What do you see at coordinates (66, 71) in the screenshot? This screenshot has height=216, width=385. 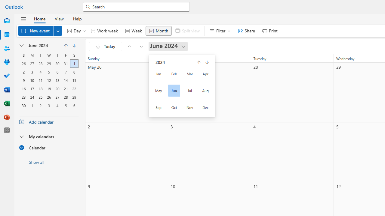 I see `7, June, 2024` at bounding box center [66, 71].